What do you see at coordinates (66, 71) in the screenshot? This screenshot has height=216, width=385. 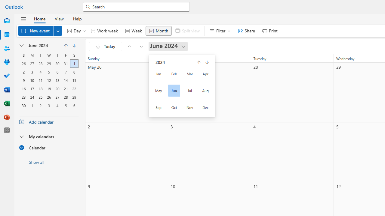 I see `7, June, 2024` at bounding box center [66, 71].